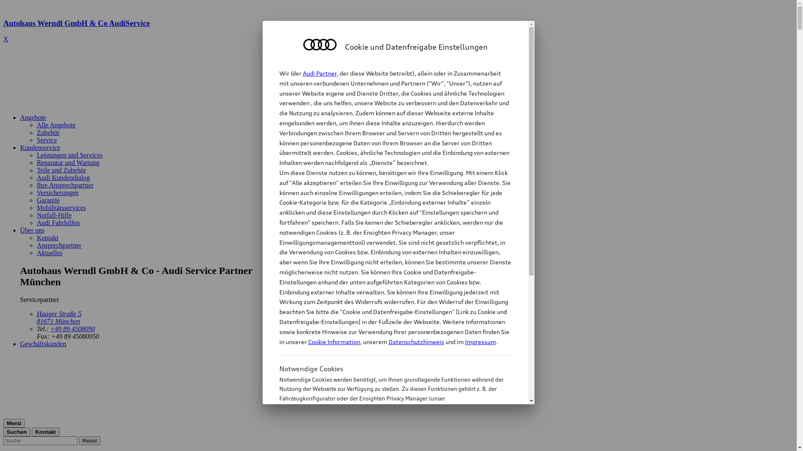 Image resolution: width=803 pixels, height=451 pixels. What do you see at coordinates (334, 342) in the screenshot?
I see `Cookie Information` at bounding box center [334, 342].